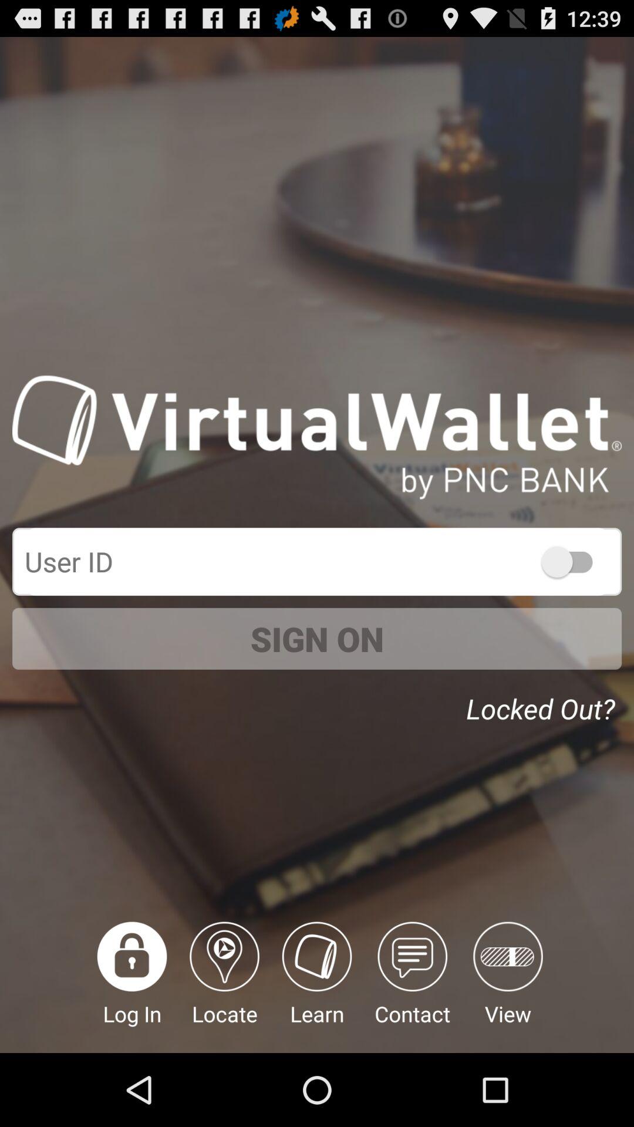 The height and width of the screenshot is (1127, 634). What do you see at coordinates (412, 987) in the screenshot?
I see `flip to the contact` at bounding box center [412, 987].